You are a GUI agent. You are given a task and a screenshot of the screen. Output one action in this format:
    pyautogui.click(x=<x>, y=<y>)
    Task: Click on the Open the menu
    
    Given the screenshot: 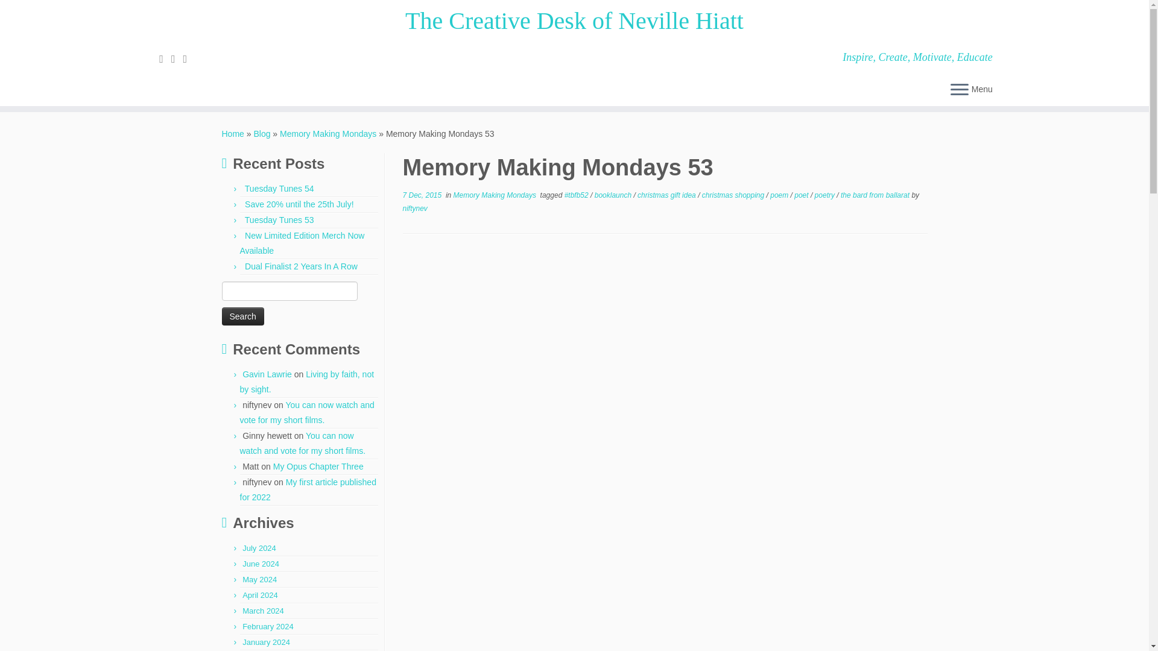 What is the action you would take?
    pyautogui.click(x=959, y=90)
    